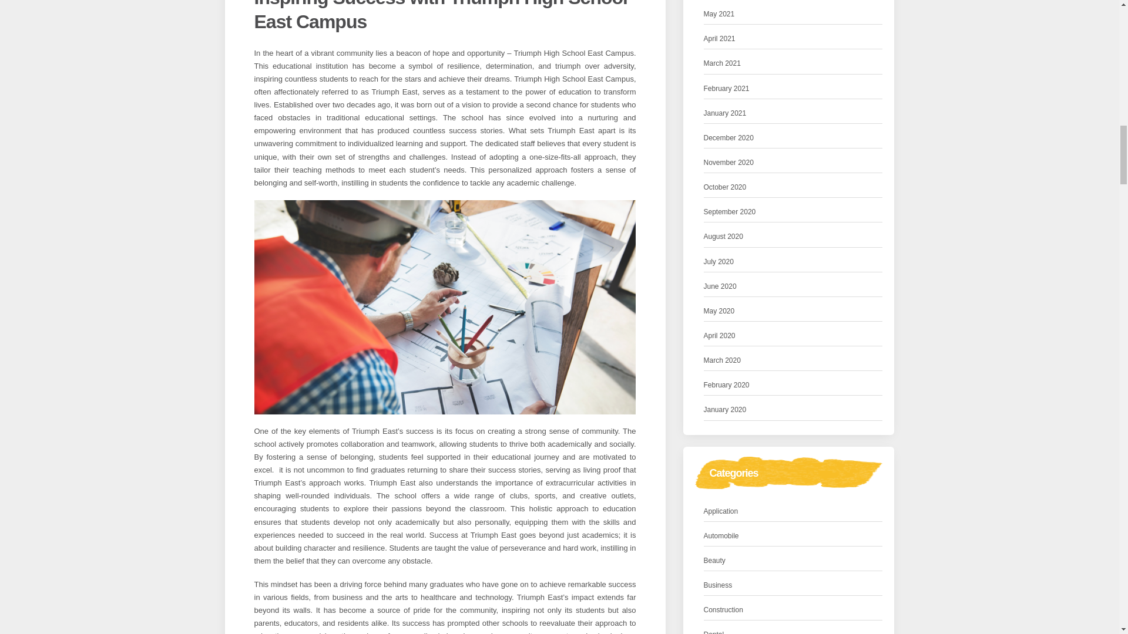 Image resolution: width=1128 pixels, height=634 pixels. Describe the element at coordinates (441, 16) in the screenshot. I see `Inspiring Success with Triumph High School East Campus` at that location.